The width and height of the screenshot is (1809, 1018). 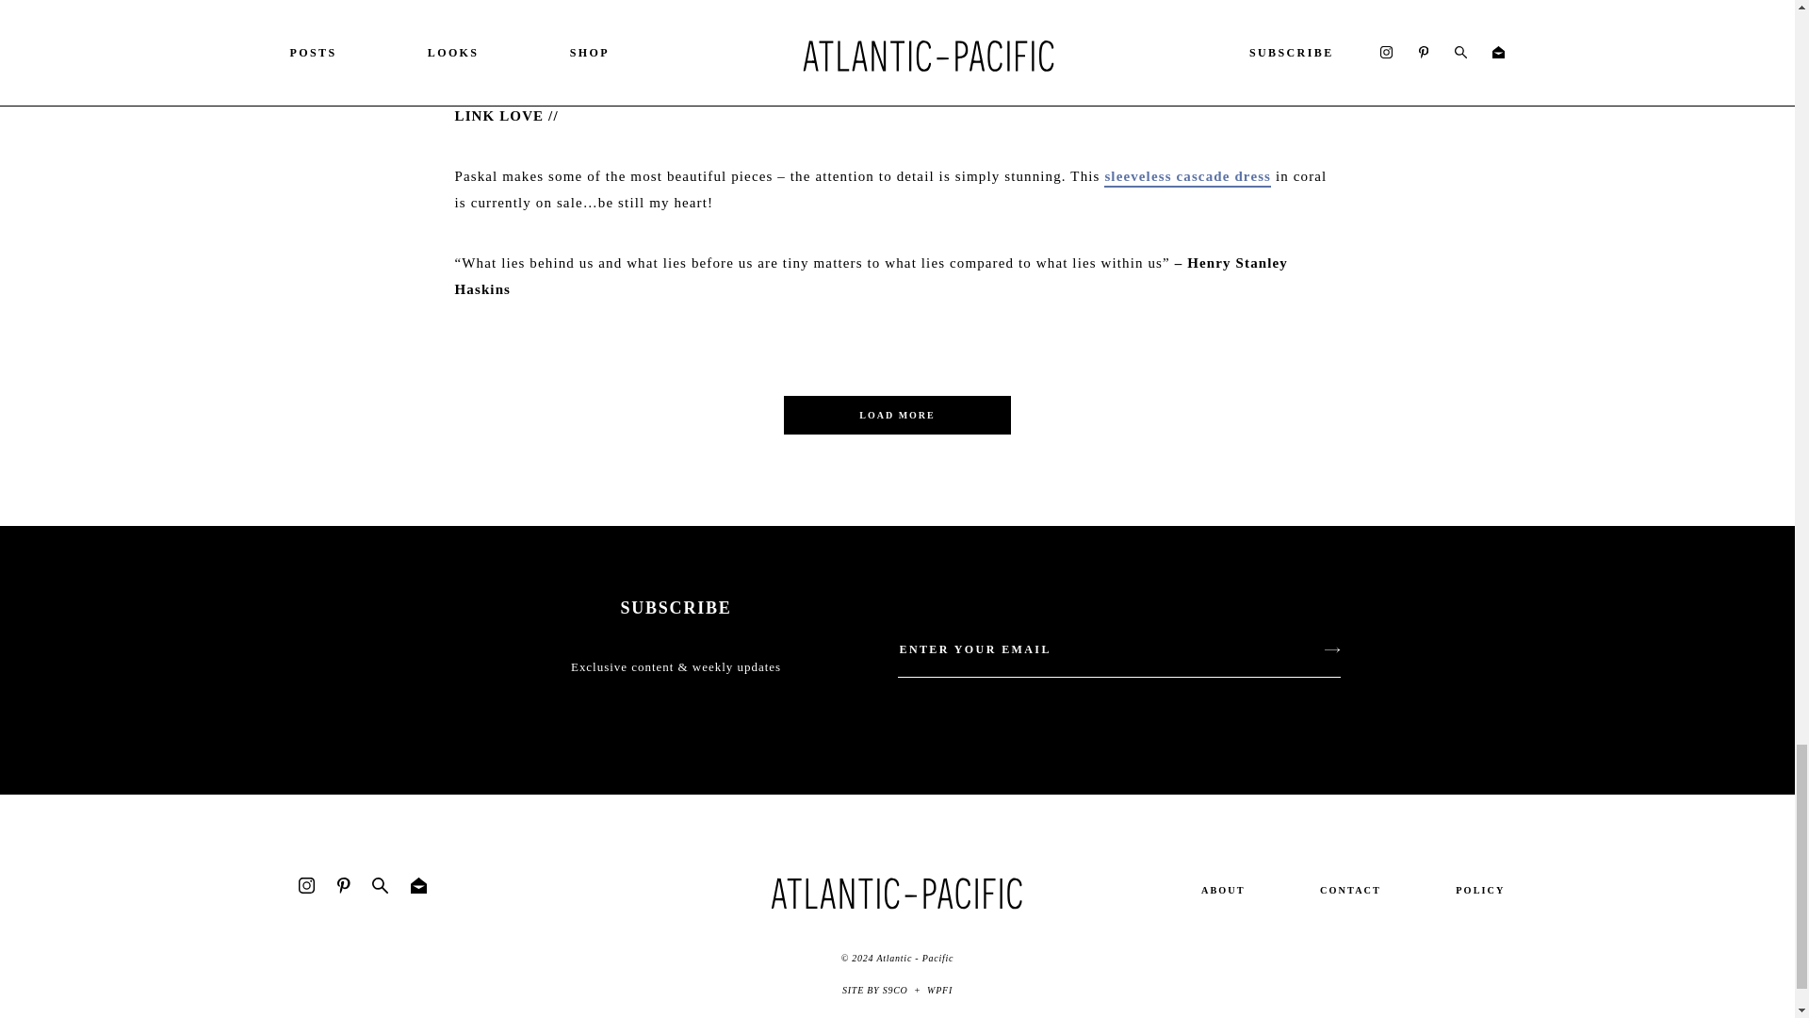 I want to click on ABOUT, so click(x=1223, y=890).